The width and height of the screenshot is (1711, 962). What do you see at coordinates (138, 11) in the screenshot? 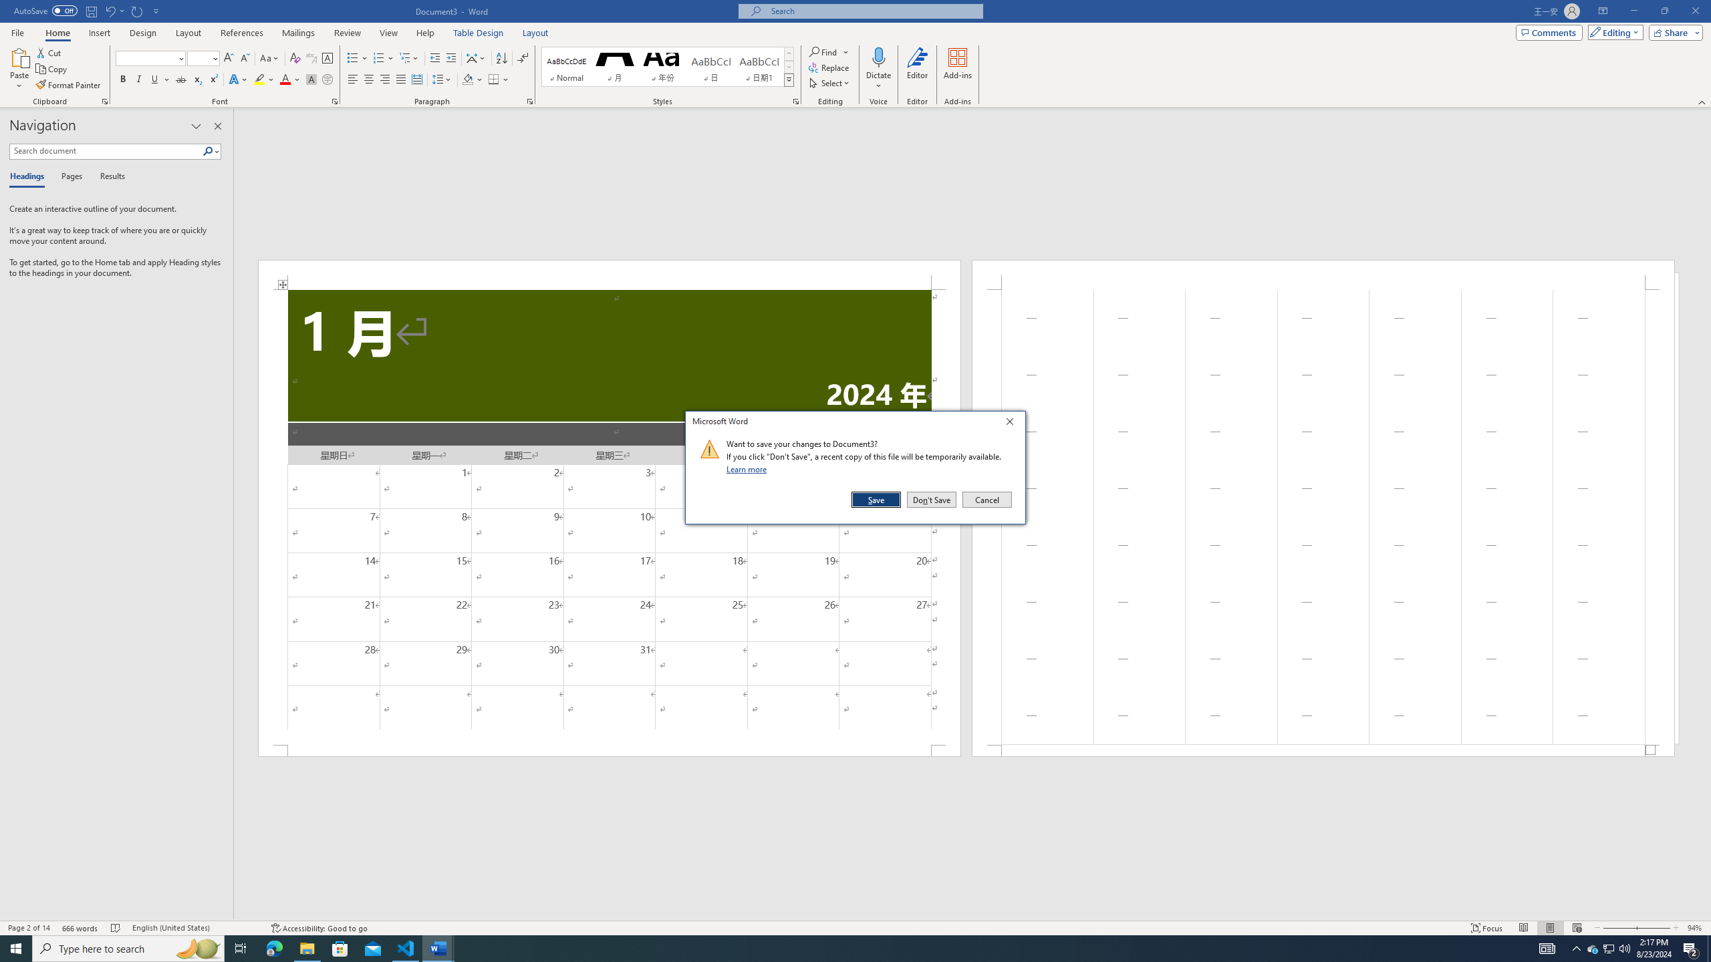
I see `Repeat Style` at bounding box center [138, 11].